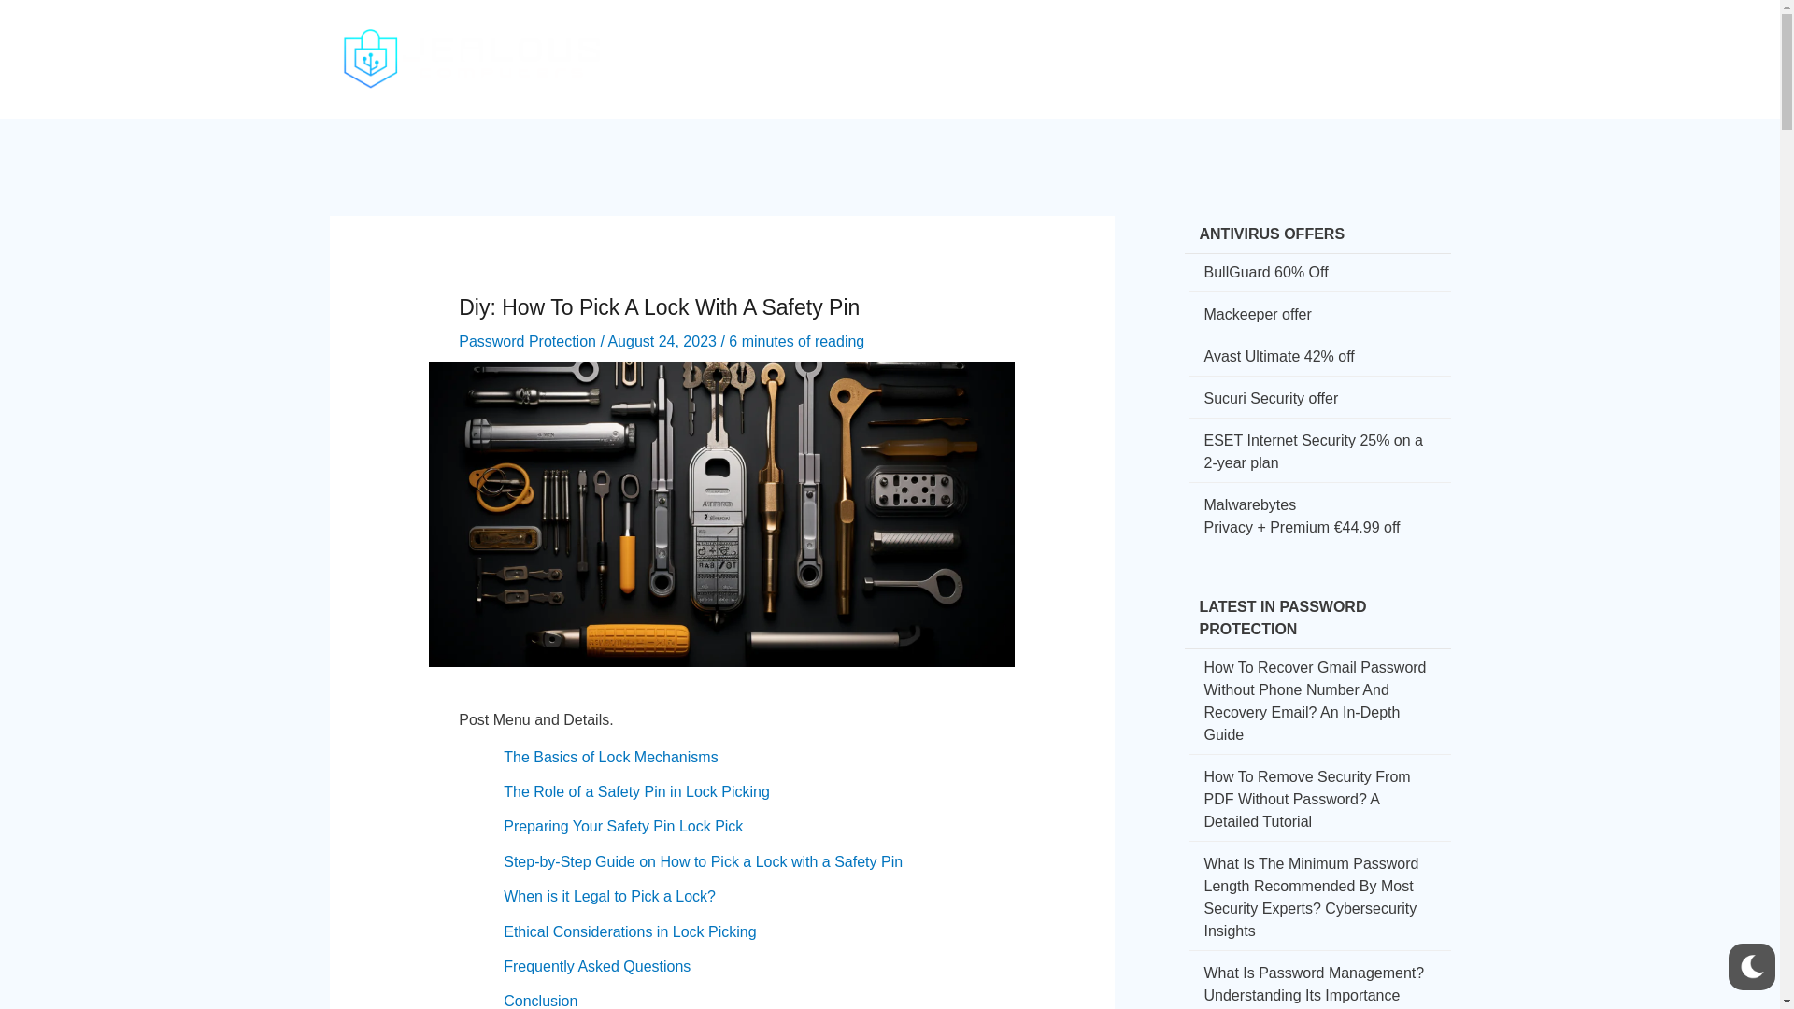 The width and height of the screenshot is (1794, 1009). What do you see at coordinates (1383, 43) in the screenshot?
I see `Misc` at bounding box center [1383, 43].